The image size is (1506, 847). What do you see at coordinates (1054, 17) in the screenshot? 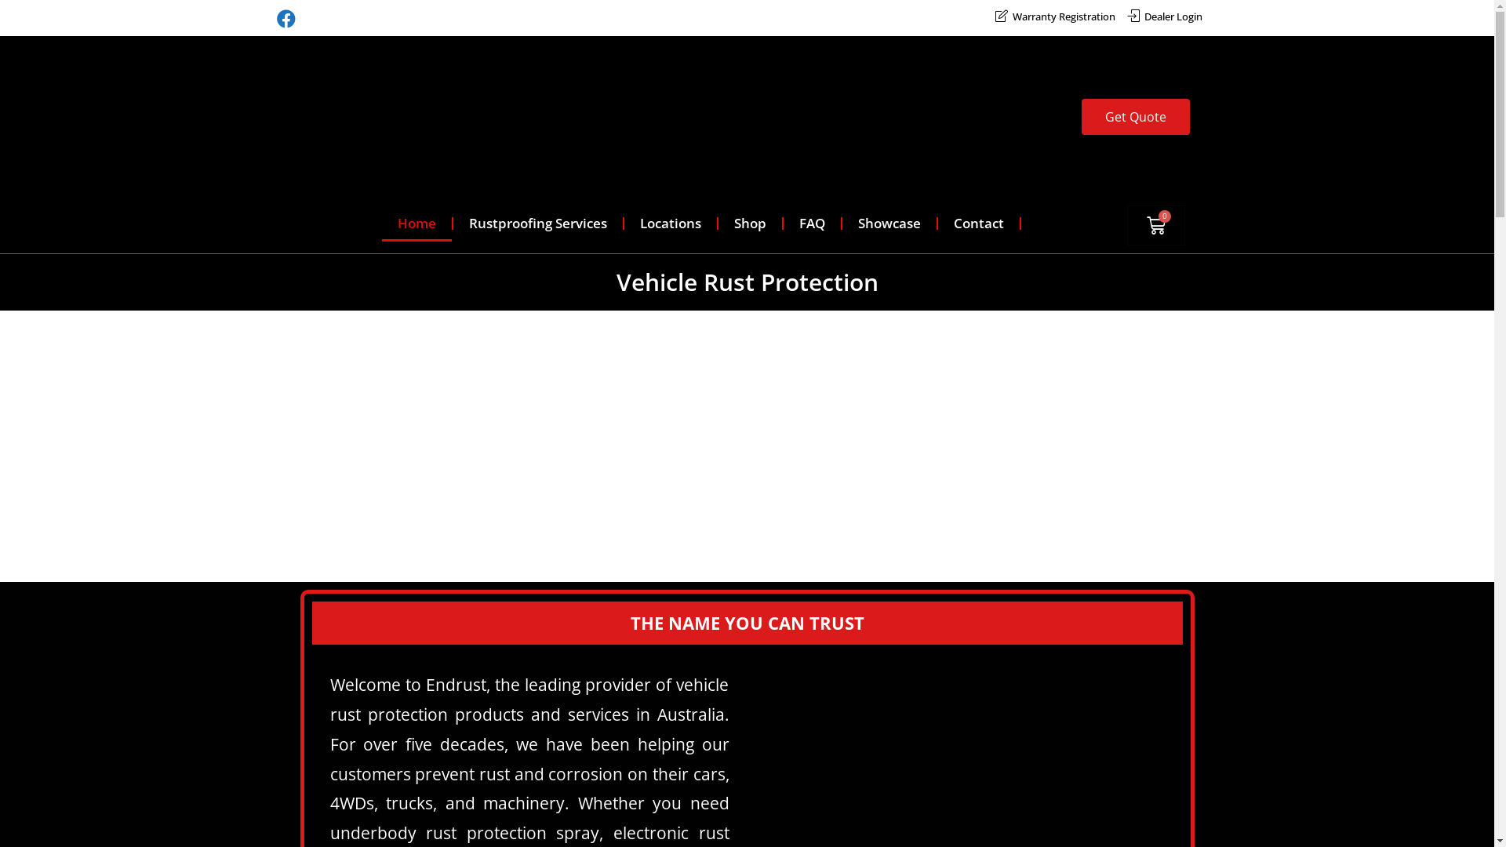
I see `Warranty Registration` at bounding box center [1054, 17].